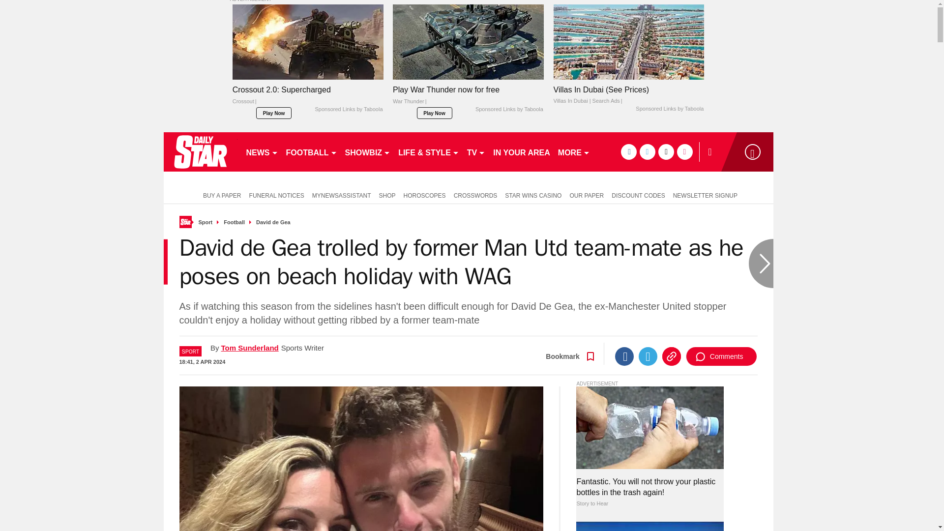  What do you see at coordinates (262, 151) in the screenshot?
I see `NEWS` at bounding box center [262, 151].